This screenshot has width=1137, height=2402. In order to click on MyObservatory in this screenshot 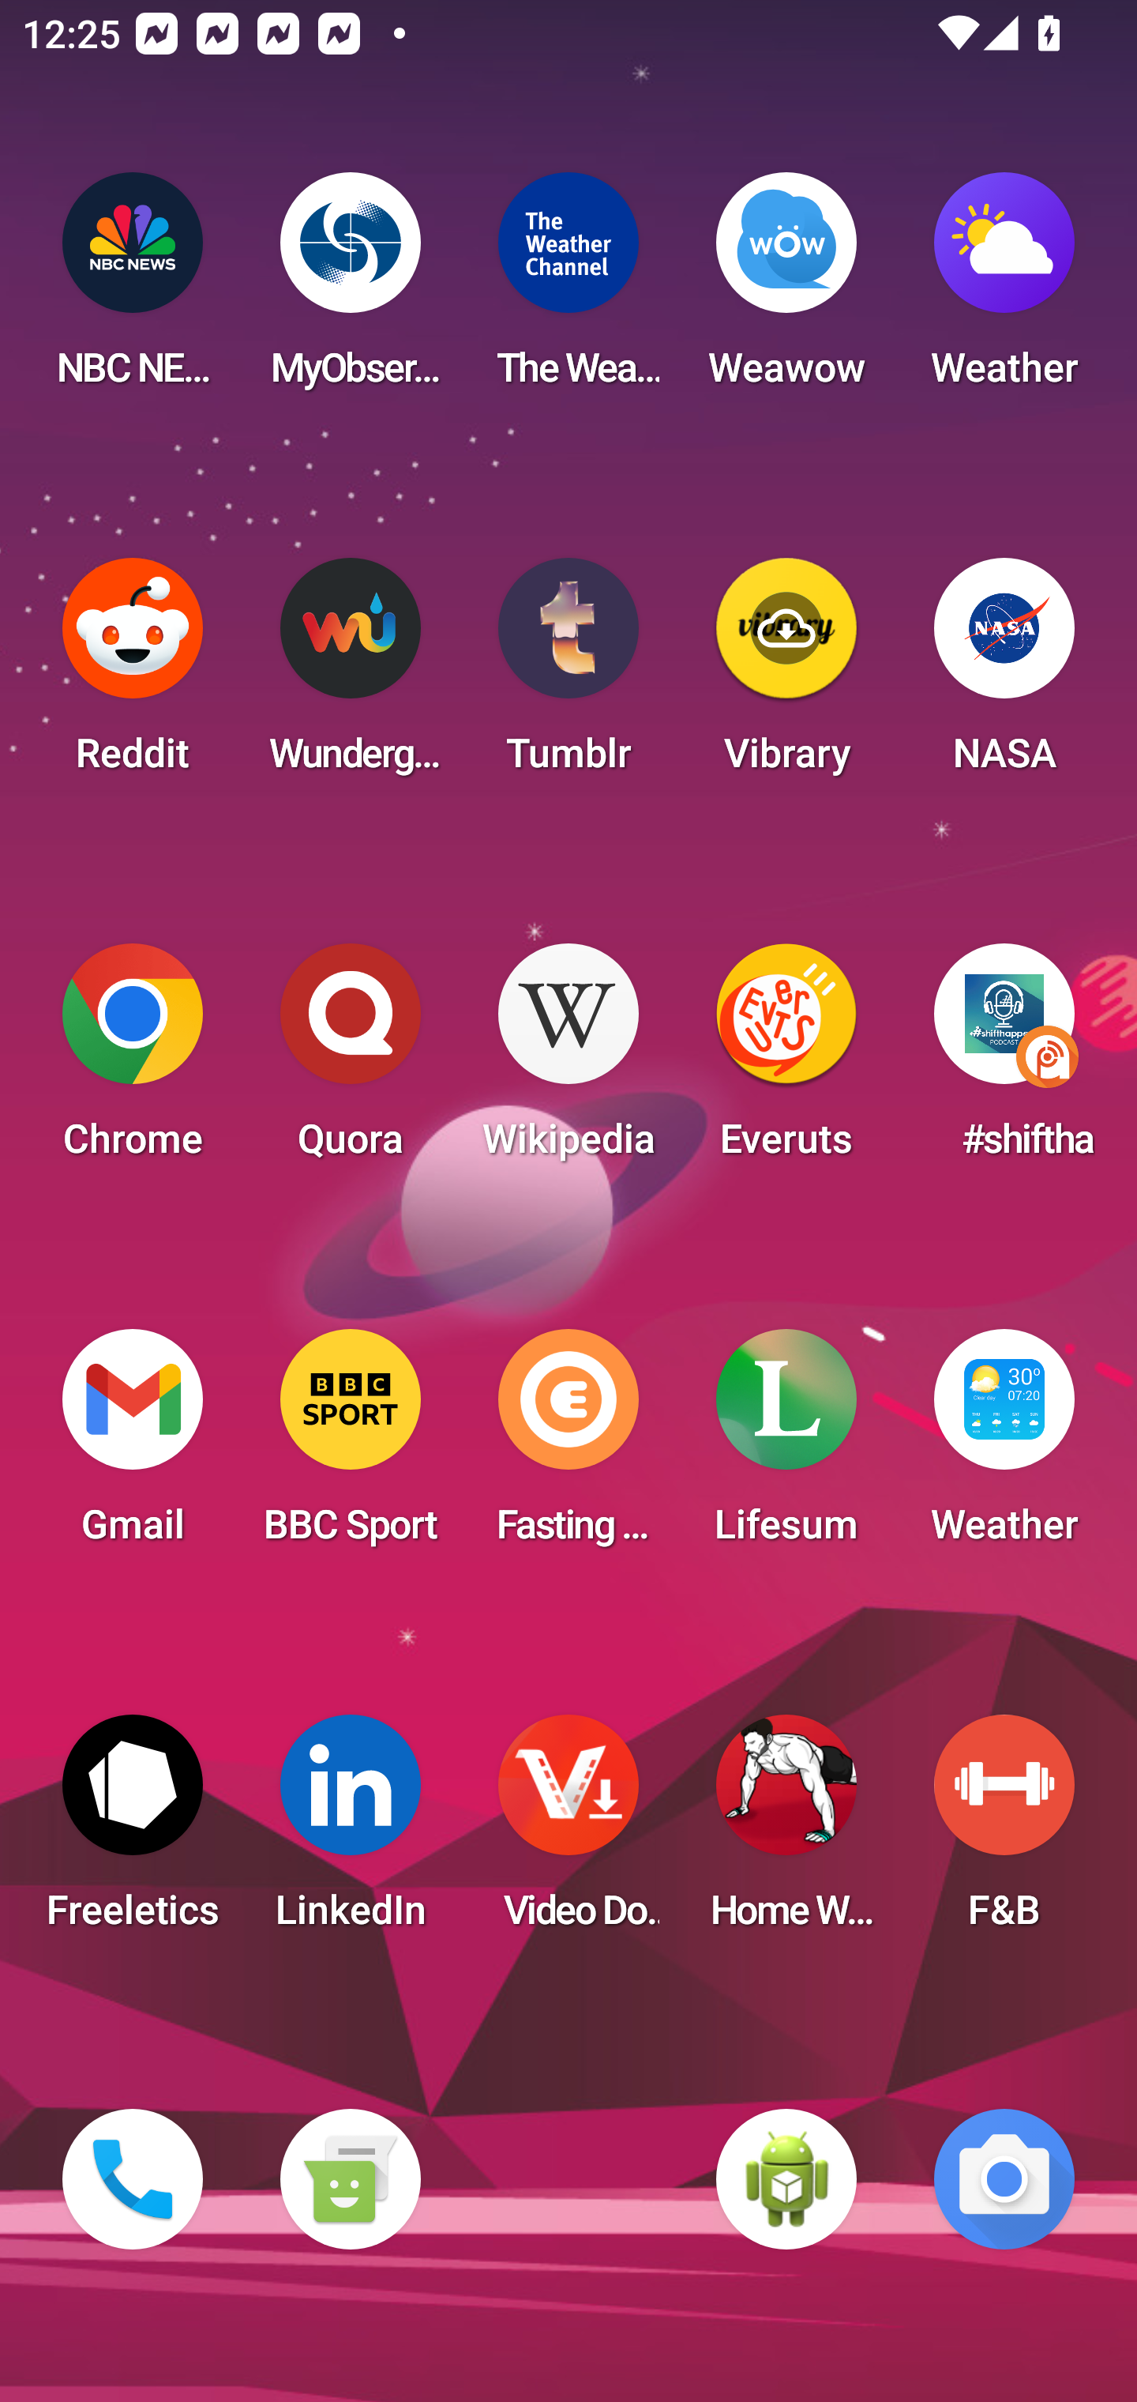, I will do `click(350, 289)`.